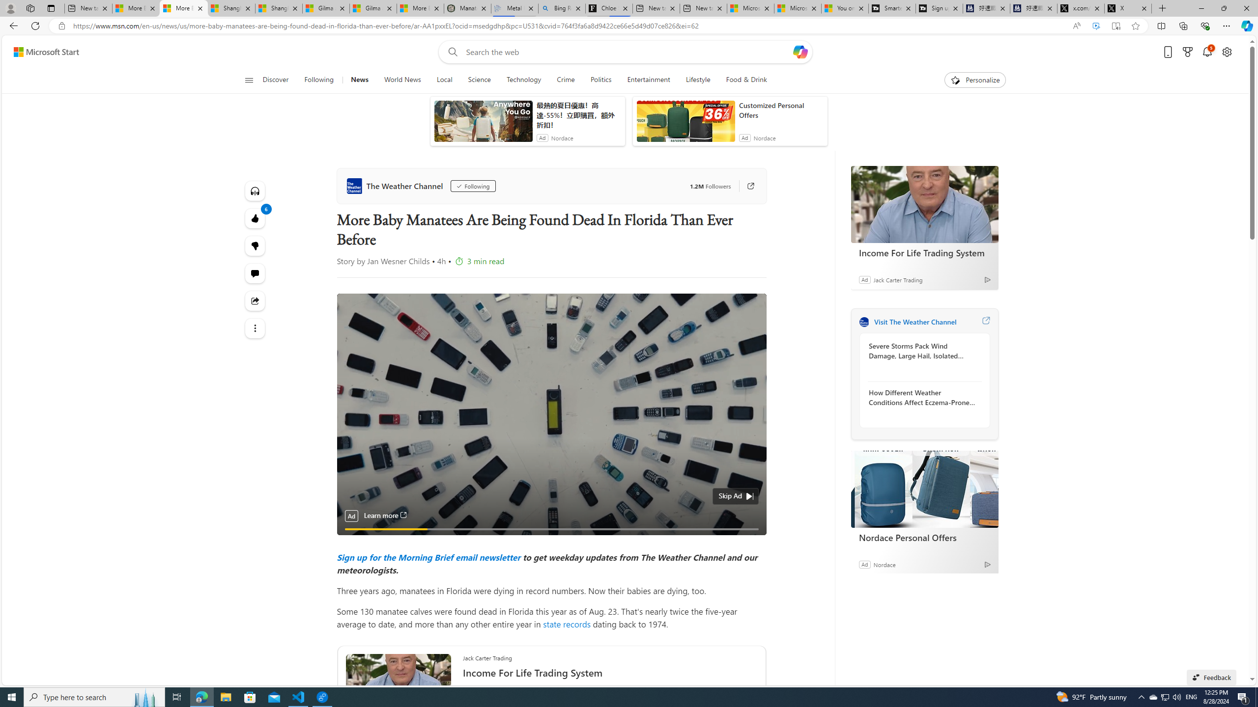 This screenshot has width=1258, height=707. Describe the element at coordinates (351, 540) in the screenshot. I see `Pause` at that location.